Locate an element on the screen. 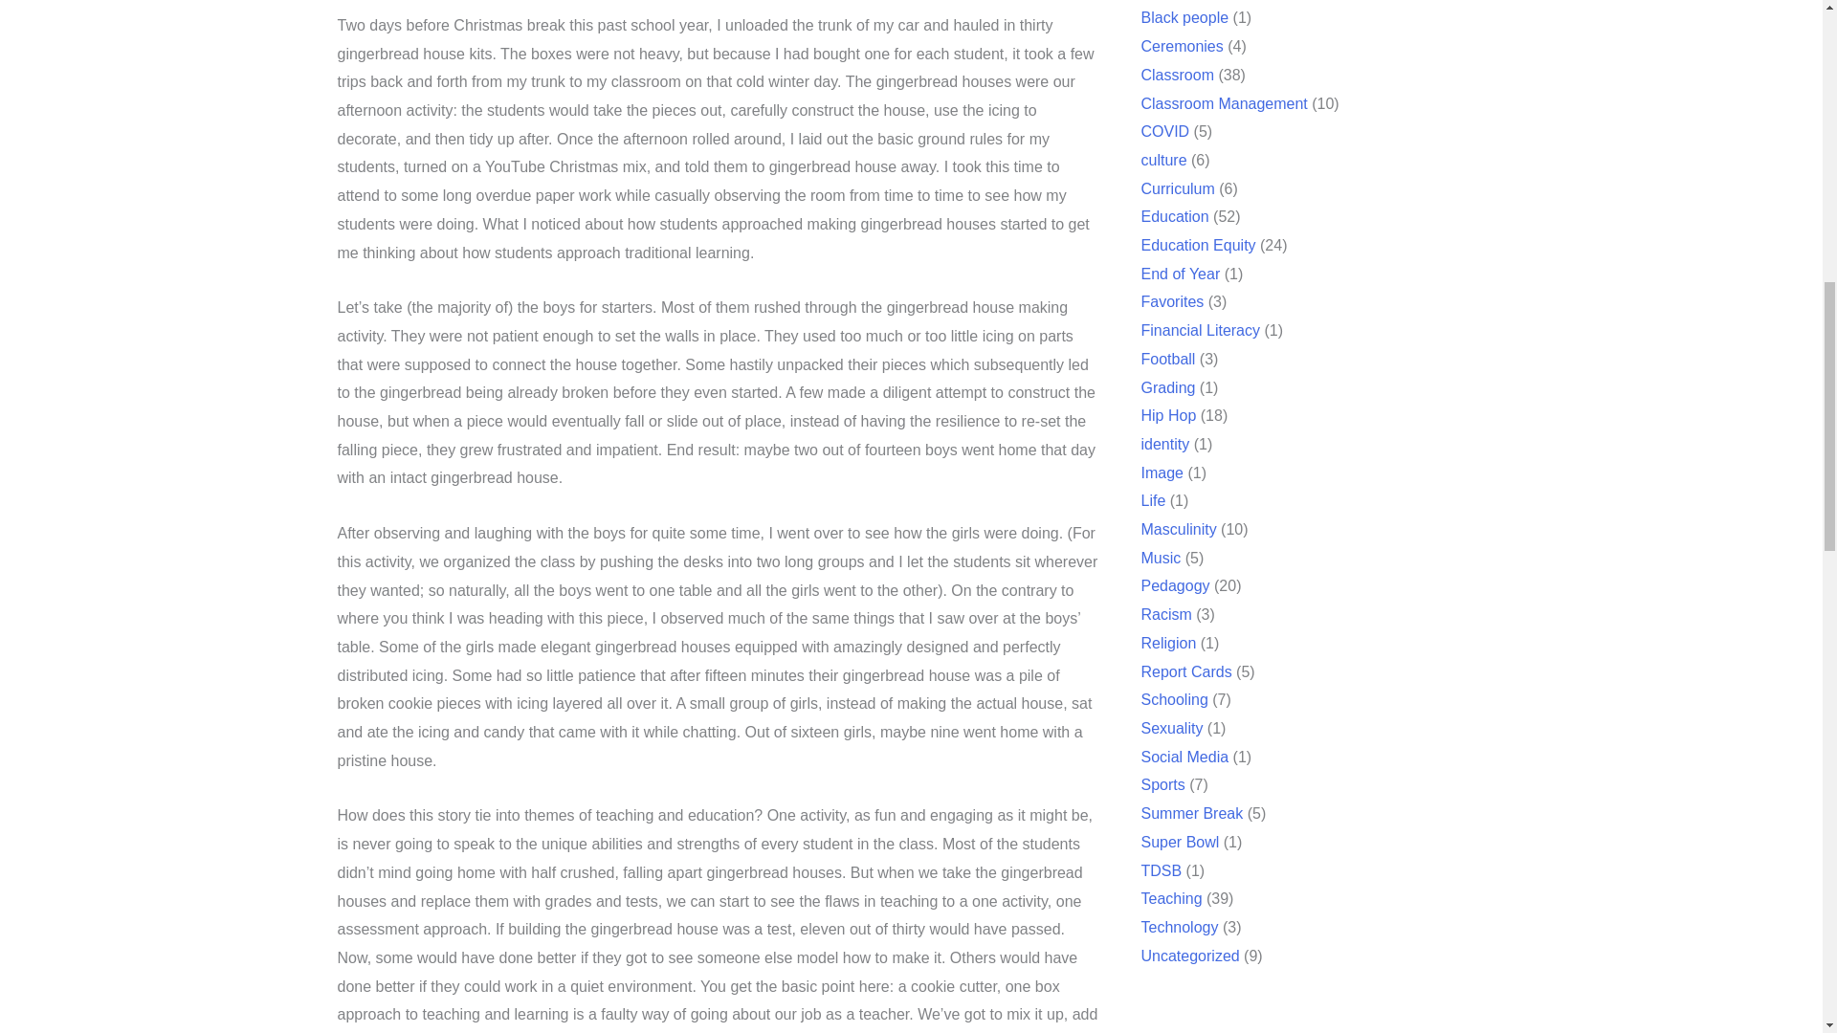 The height and width of the screenshot is (1033, 1837). August 5, 2016 is located at coordinates (388, 637).